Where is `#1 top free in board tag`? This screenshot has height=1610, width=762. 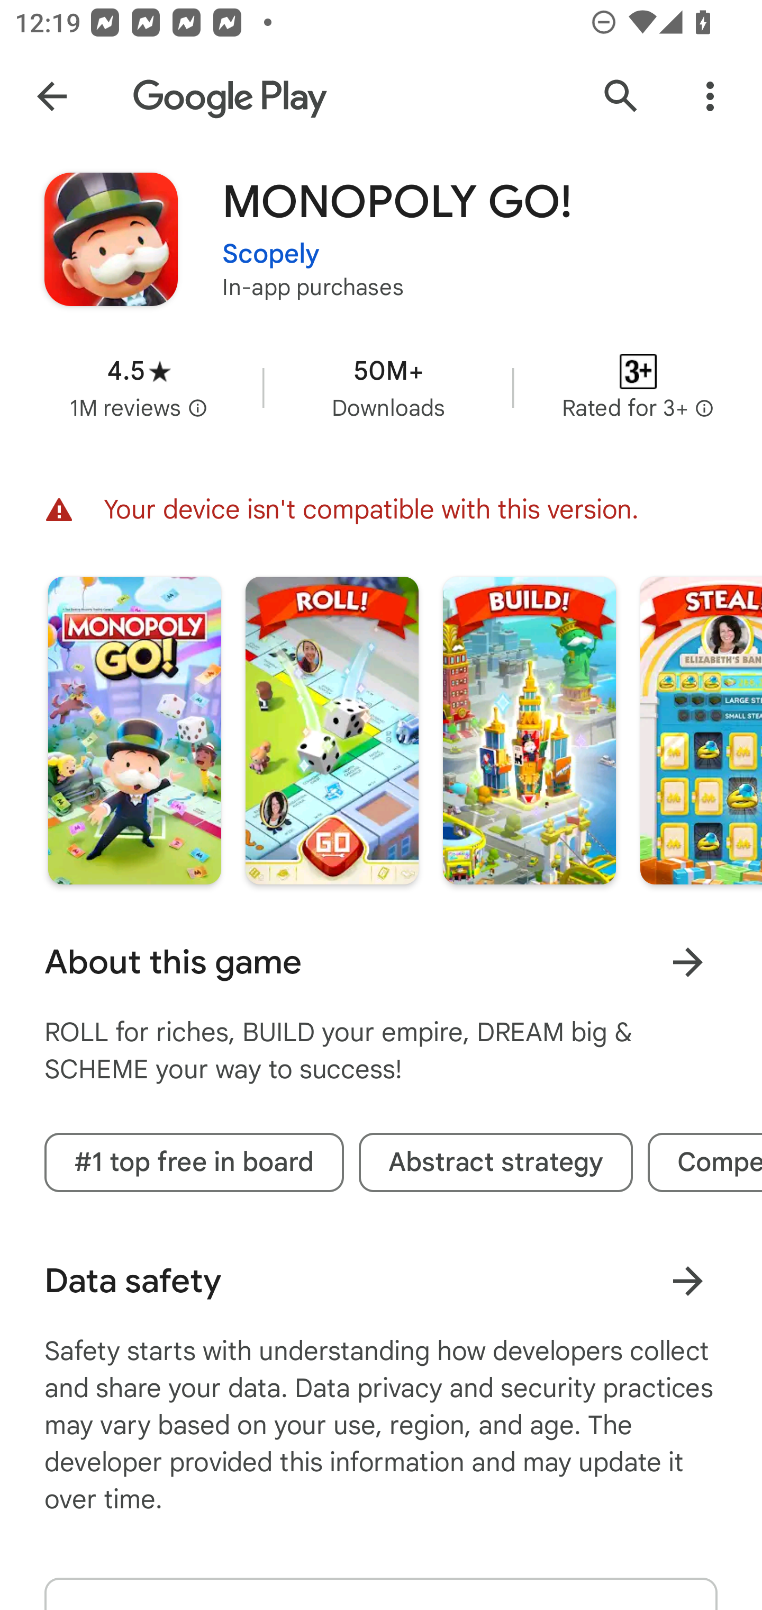 #1 top free in board tag is located at coordinates (194, 1162).